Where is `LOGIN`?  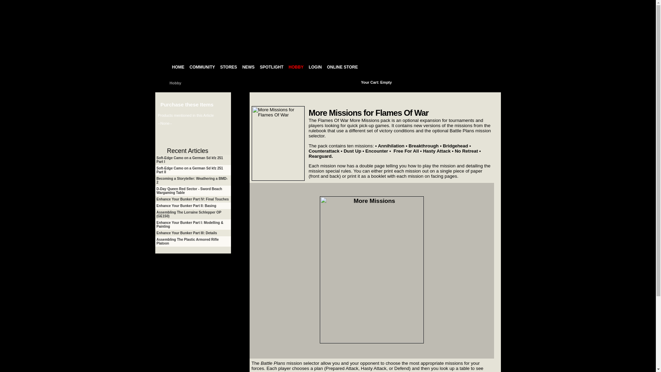 LOGIN is located at coordinates (315, 69).